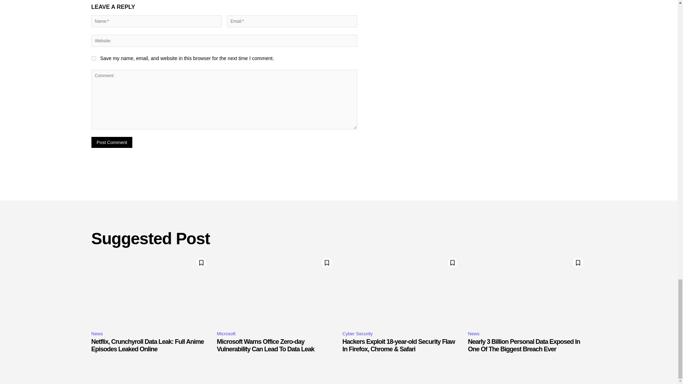 This screenshot has width=683, height=384. What do you see at coordinates (93, 58) in the screenshot?
I see `yes` at bounding box center [93, 58].